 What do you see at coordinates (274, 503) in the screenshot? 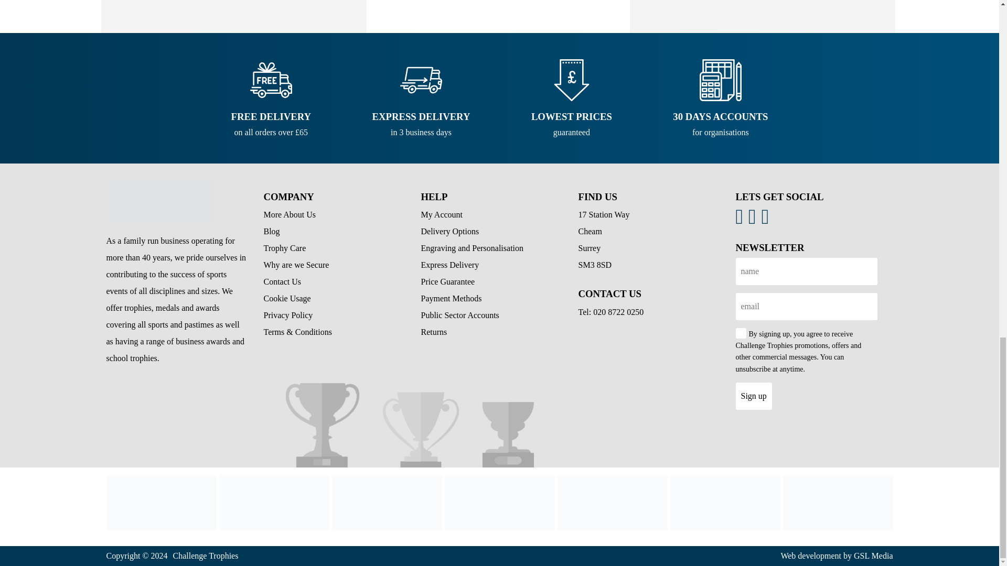
I see `Price Guarantee` at bounding box center [274, 503].